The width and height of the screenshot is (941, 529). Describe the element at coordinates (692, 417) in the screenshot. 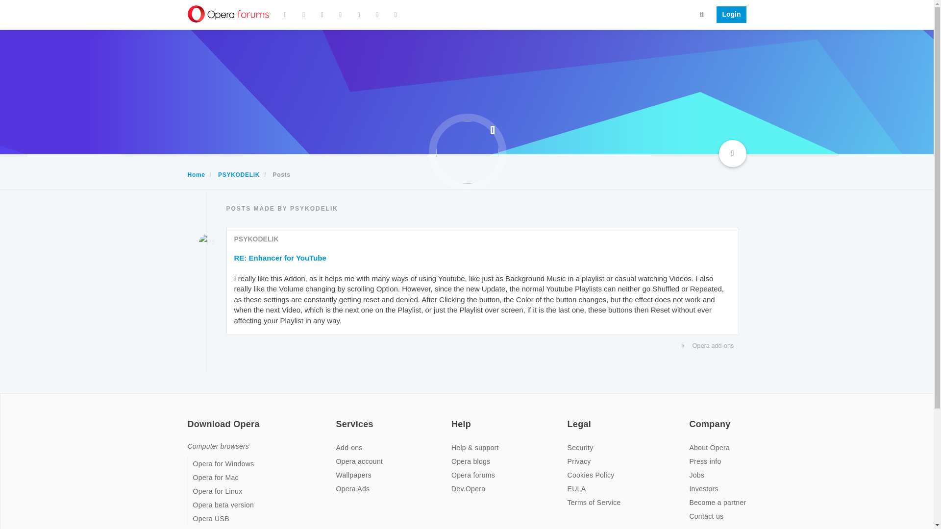

I see `on` at that location.